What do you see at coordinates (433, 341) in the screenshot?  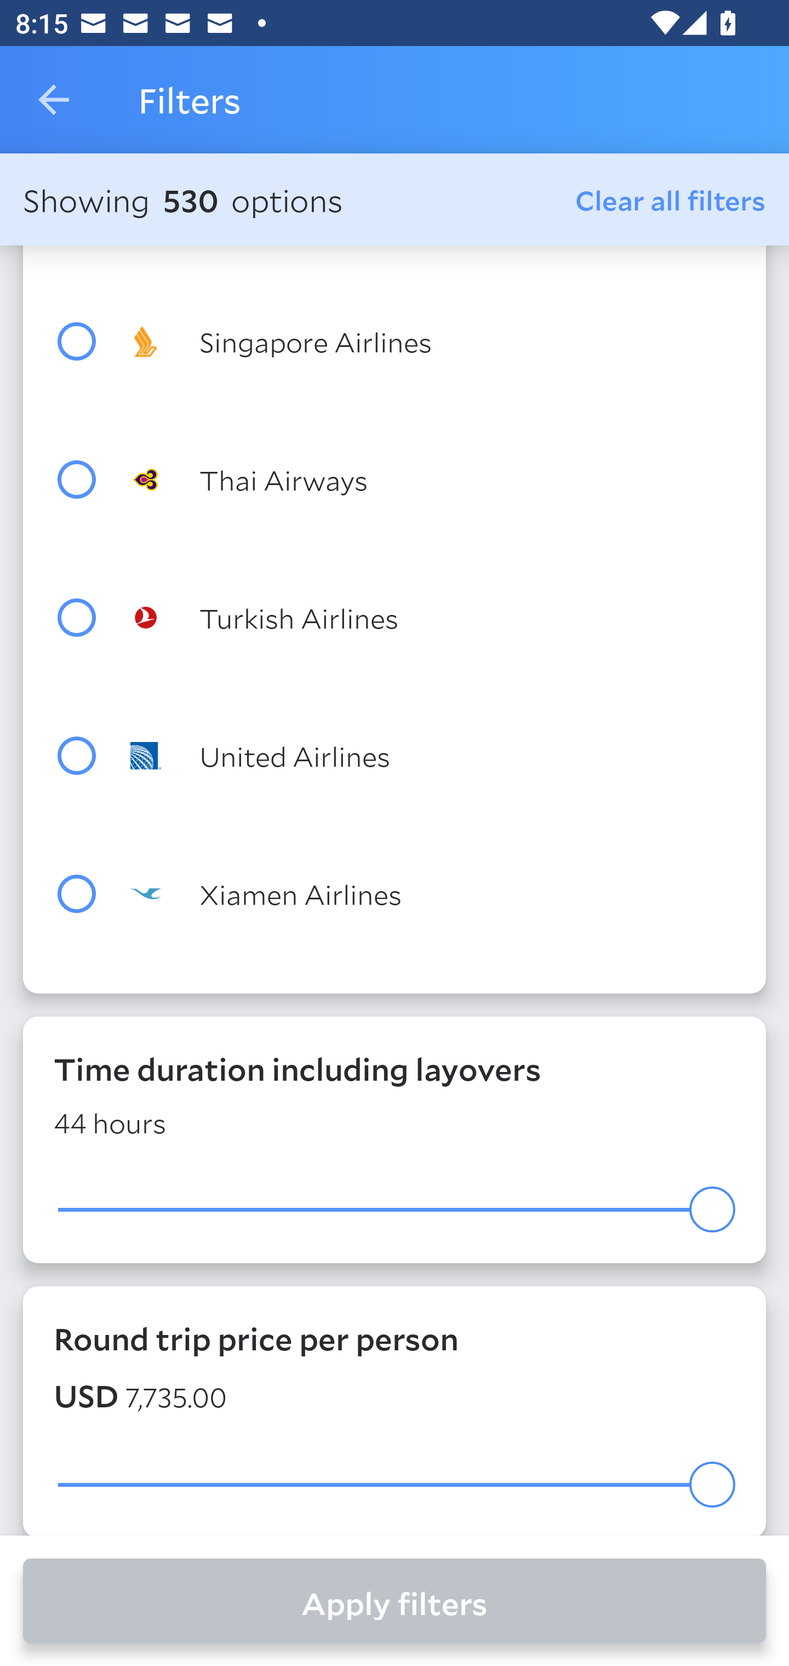 I see `Singapore Airlines` at bounding box center [433, 341].